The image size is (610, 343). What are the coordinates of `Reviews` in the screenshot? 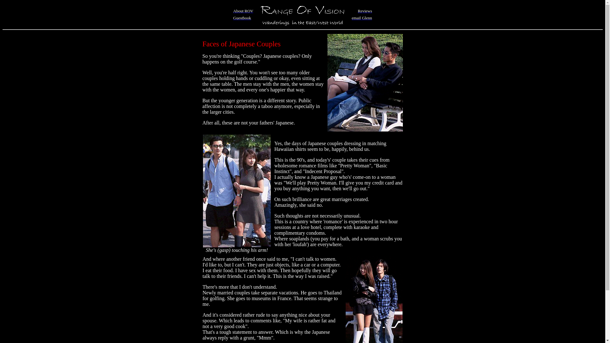 It's located at (365, 10).